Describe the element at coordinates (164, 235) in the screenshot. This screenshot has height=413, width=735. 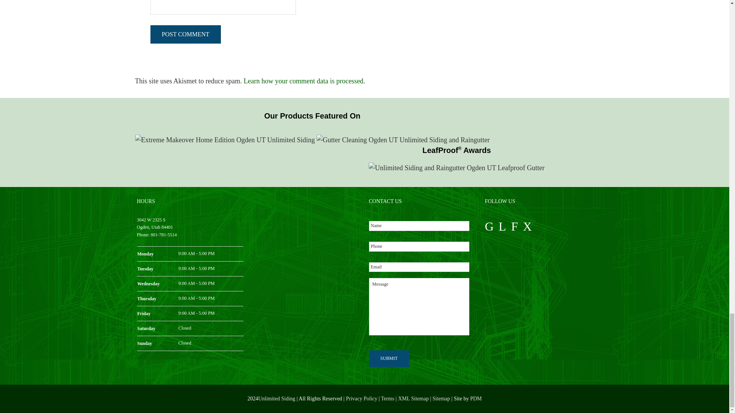
I see `801-781-5514` at that location.